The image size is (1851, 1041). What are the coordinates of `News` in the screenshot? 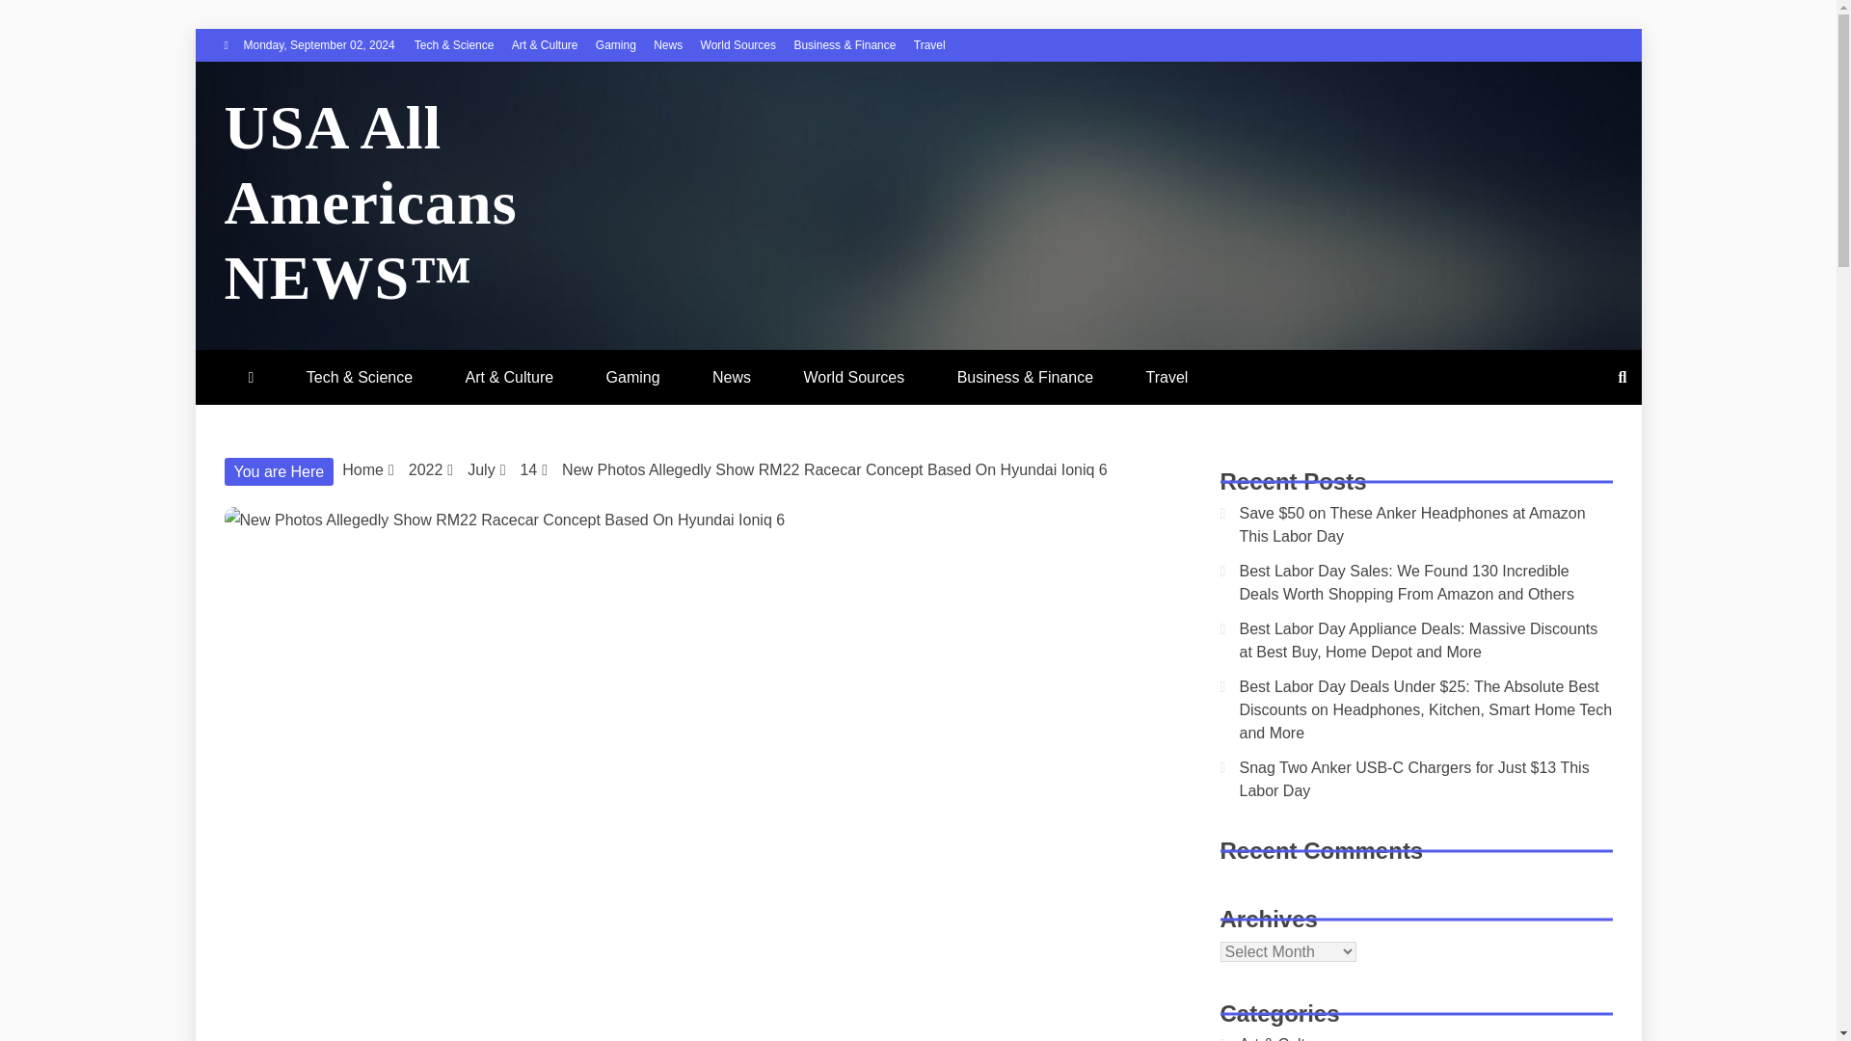 It's located at (667, 44).